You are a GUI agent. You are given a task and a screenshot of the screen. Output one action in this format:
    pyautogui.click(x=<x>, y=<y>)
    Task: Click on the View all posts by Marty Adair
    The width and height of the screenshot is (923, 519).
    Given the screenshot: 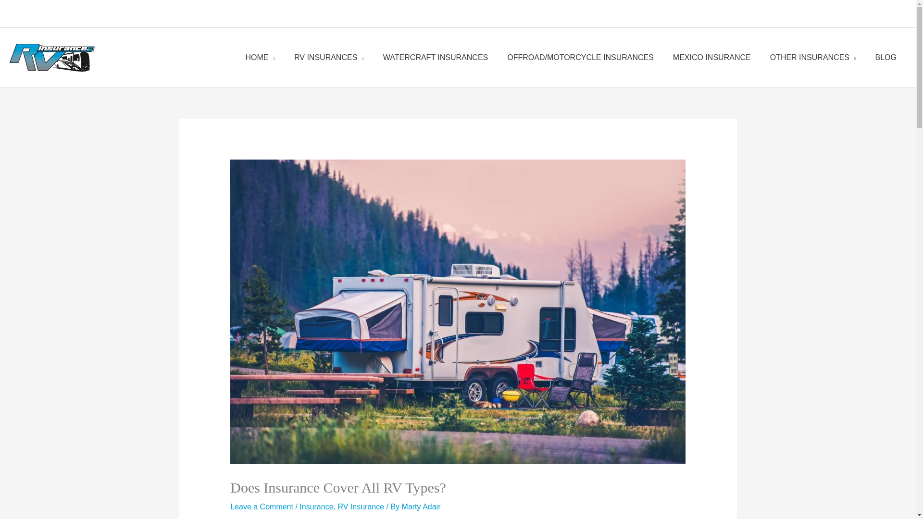 What is the action you would take?
    pyautogui.click(x=421, y=507)
    